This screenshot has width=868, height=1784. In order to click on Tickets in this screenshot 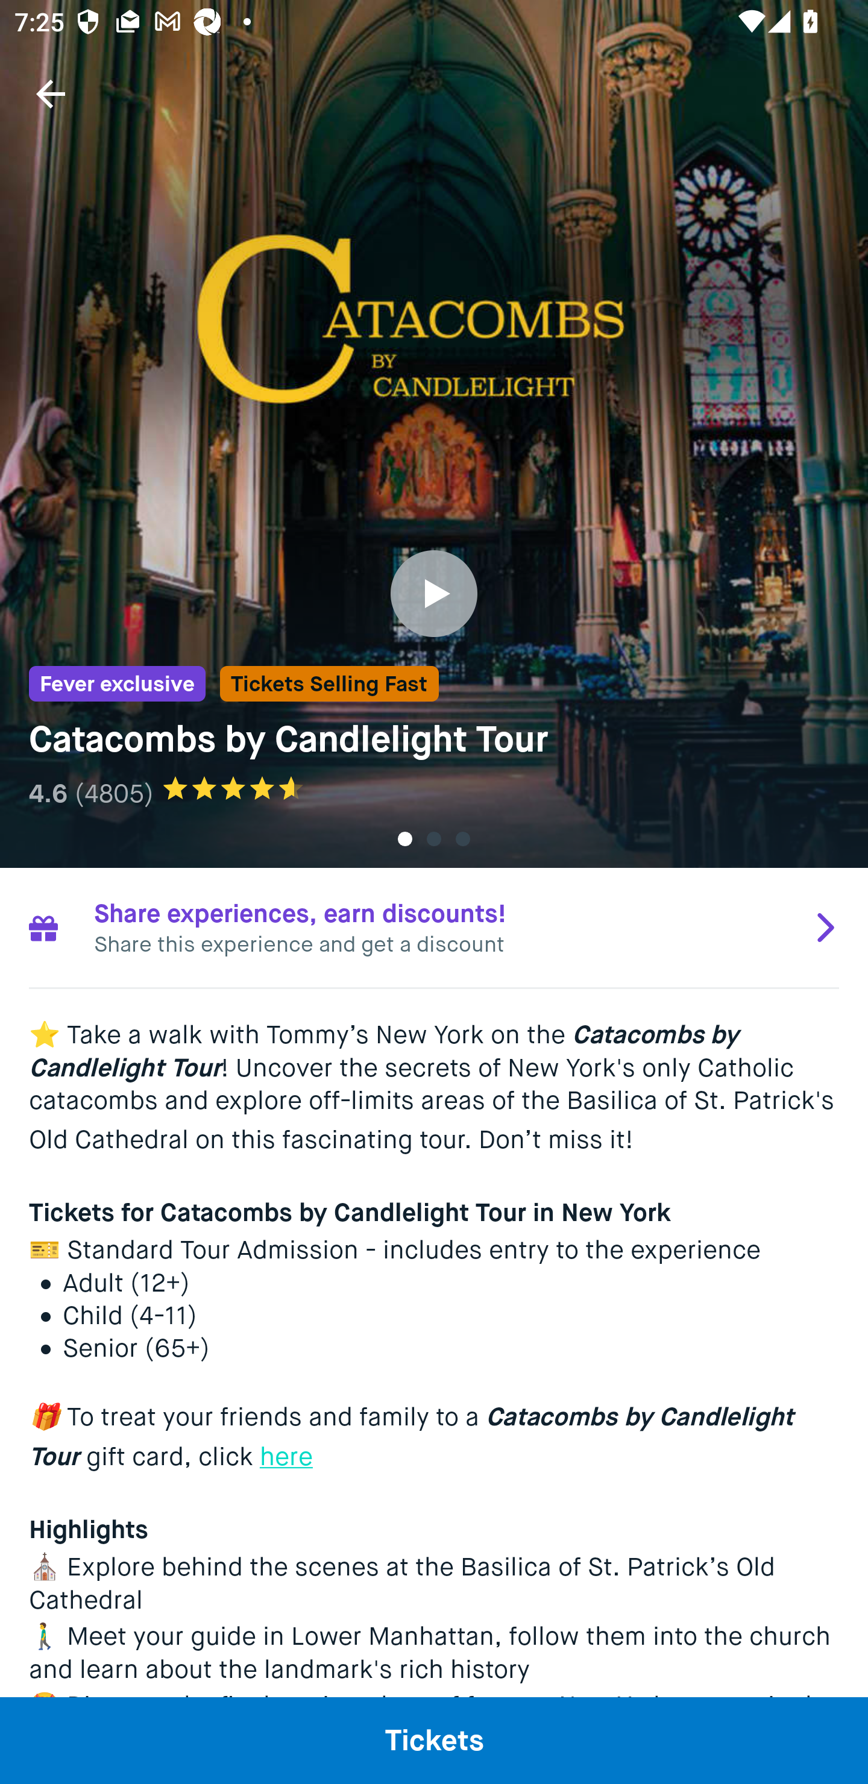, I will do `click(434, 1740)`.